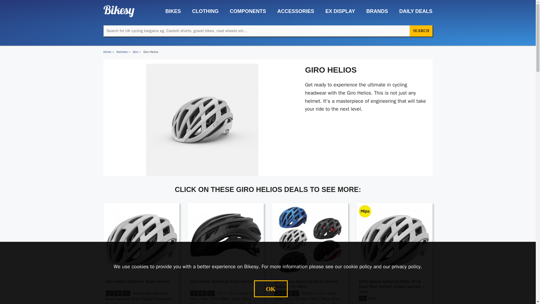 This screenshot has height=304, width=540. Describe the element at coordinates (170, 11) in the screenshot. I see `BIKES` at that location.